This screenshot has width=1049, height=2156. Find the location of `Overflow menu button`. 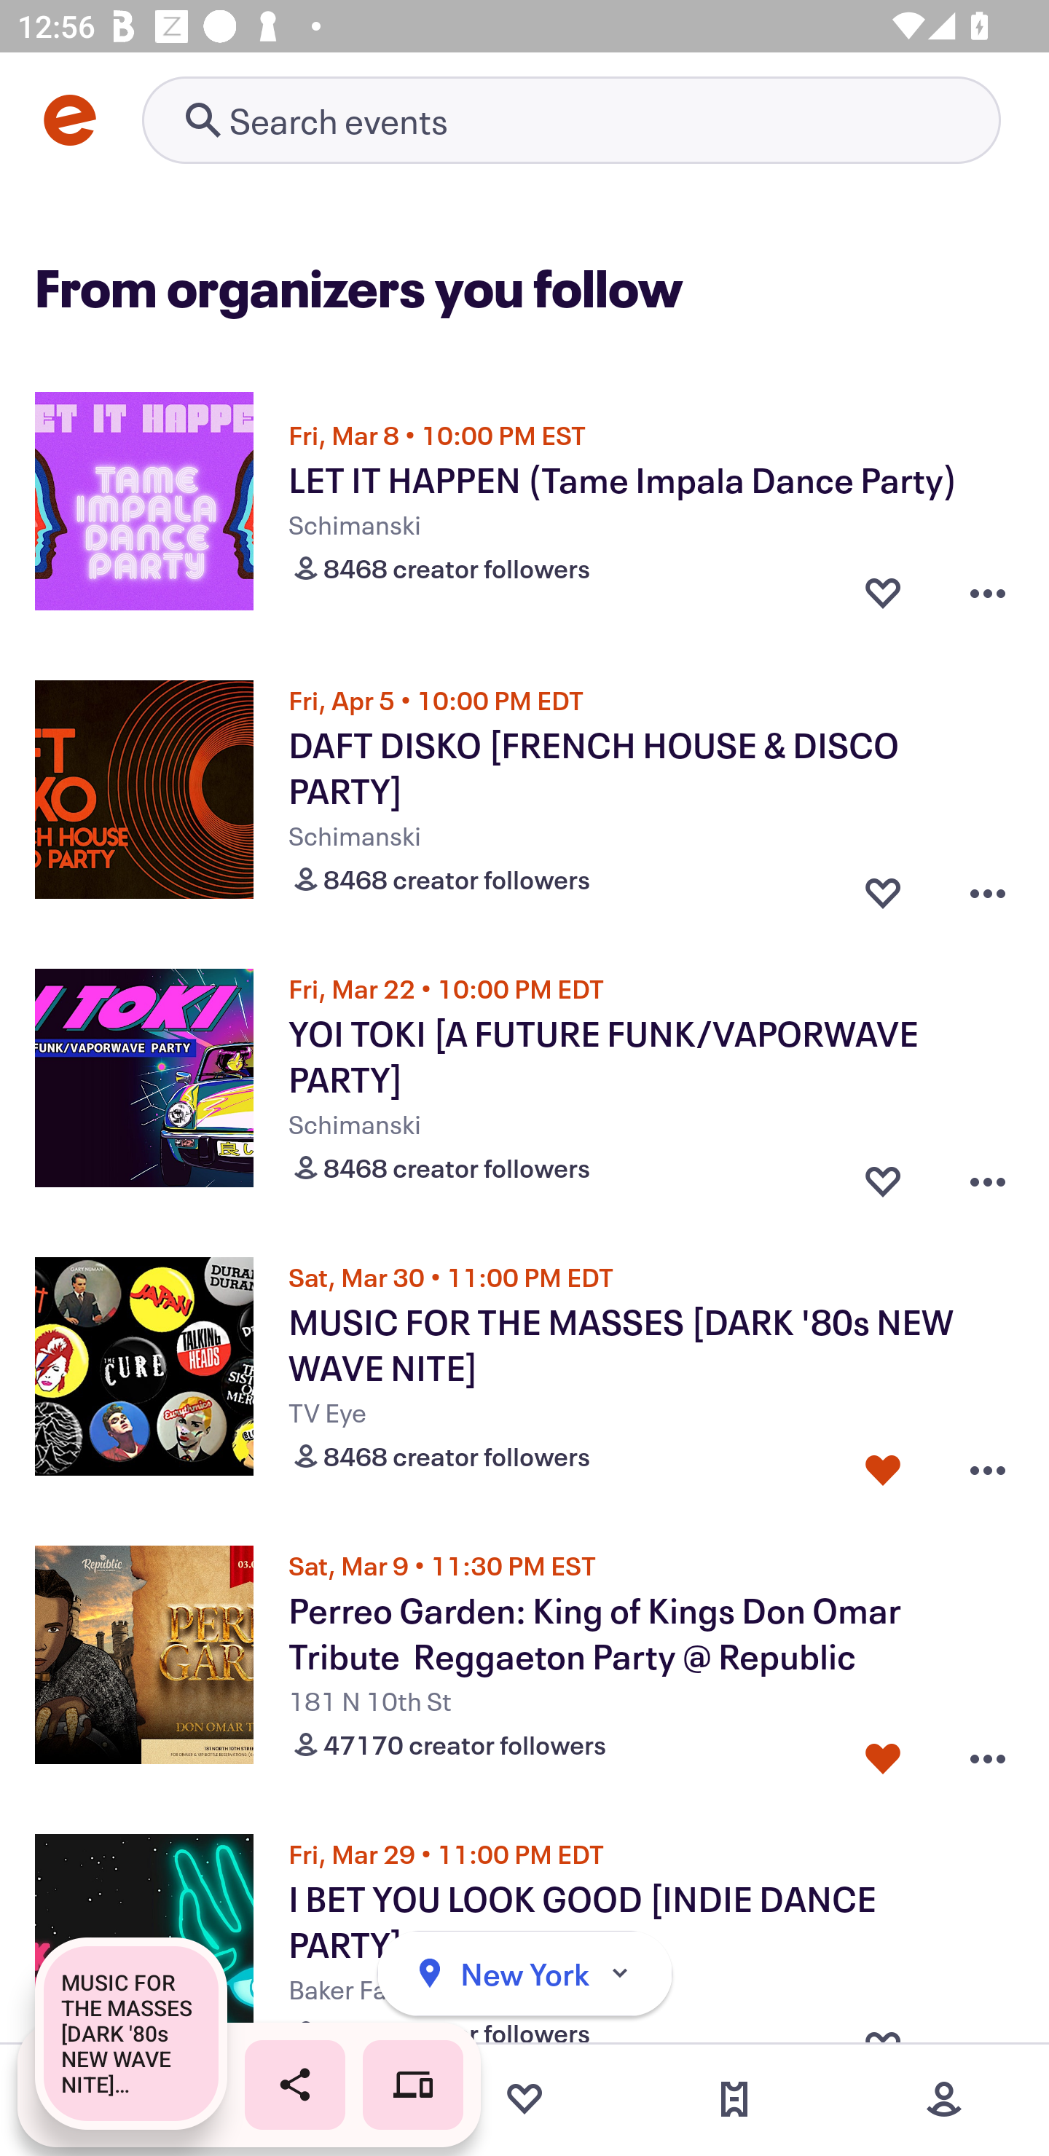

Overflow menu button is located at coordinates (988, 1752).